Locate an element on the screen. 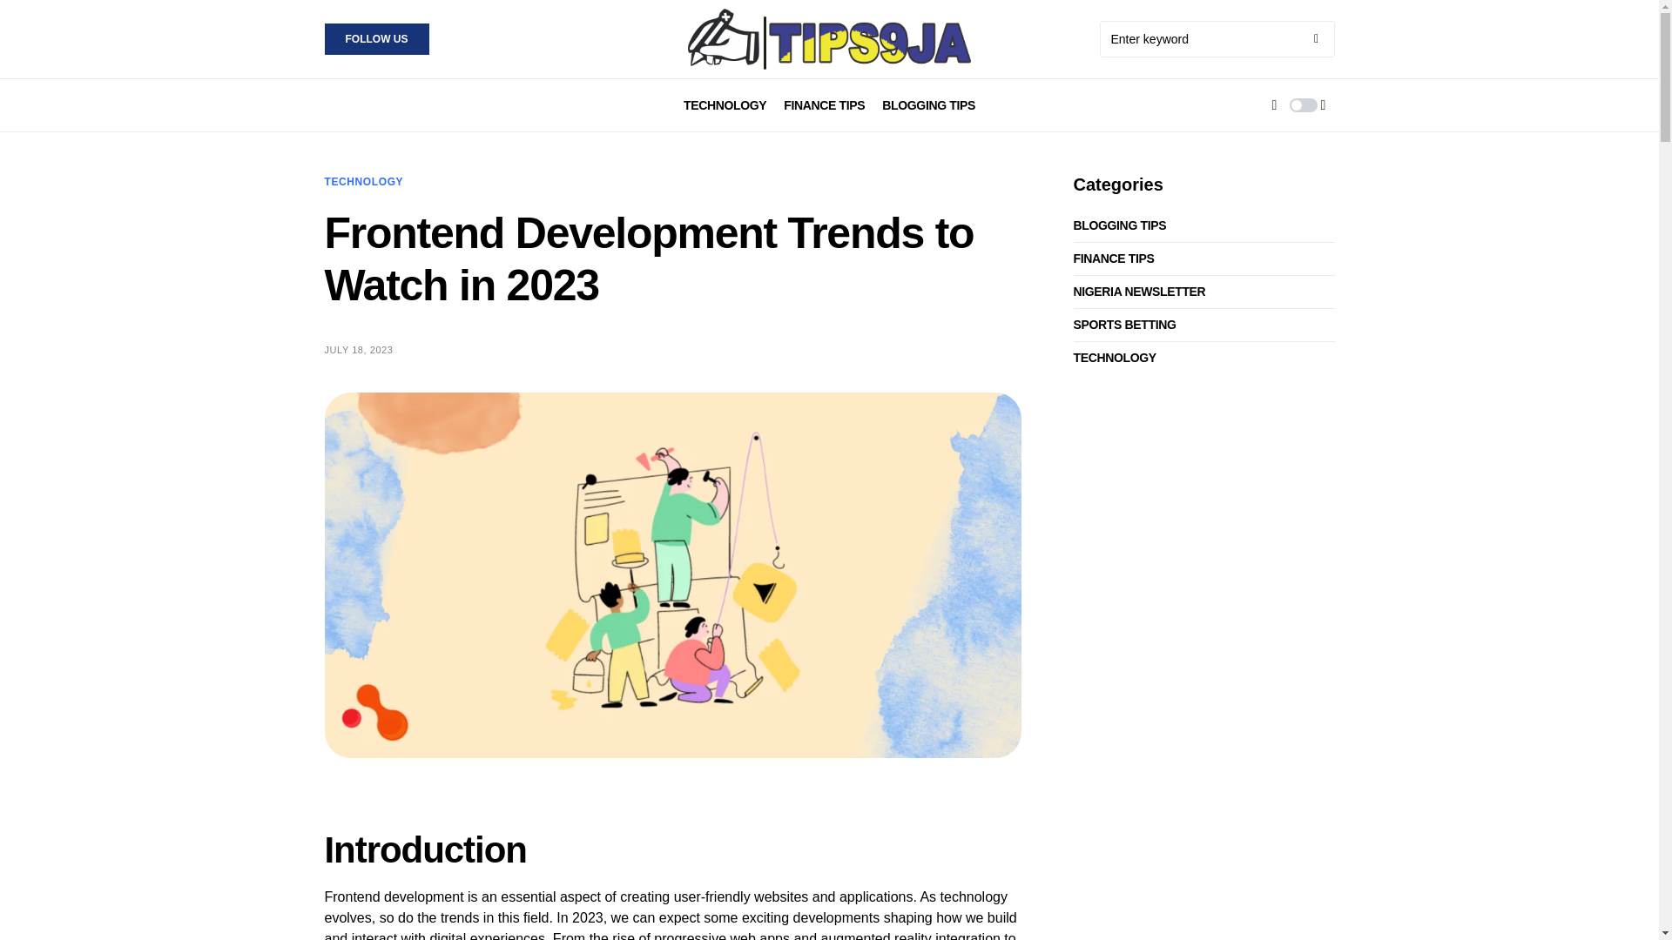  TECHNOLOGY is located at coordinates (363, 181).